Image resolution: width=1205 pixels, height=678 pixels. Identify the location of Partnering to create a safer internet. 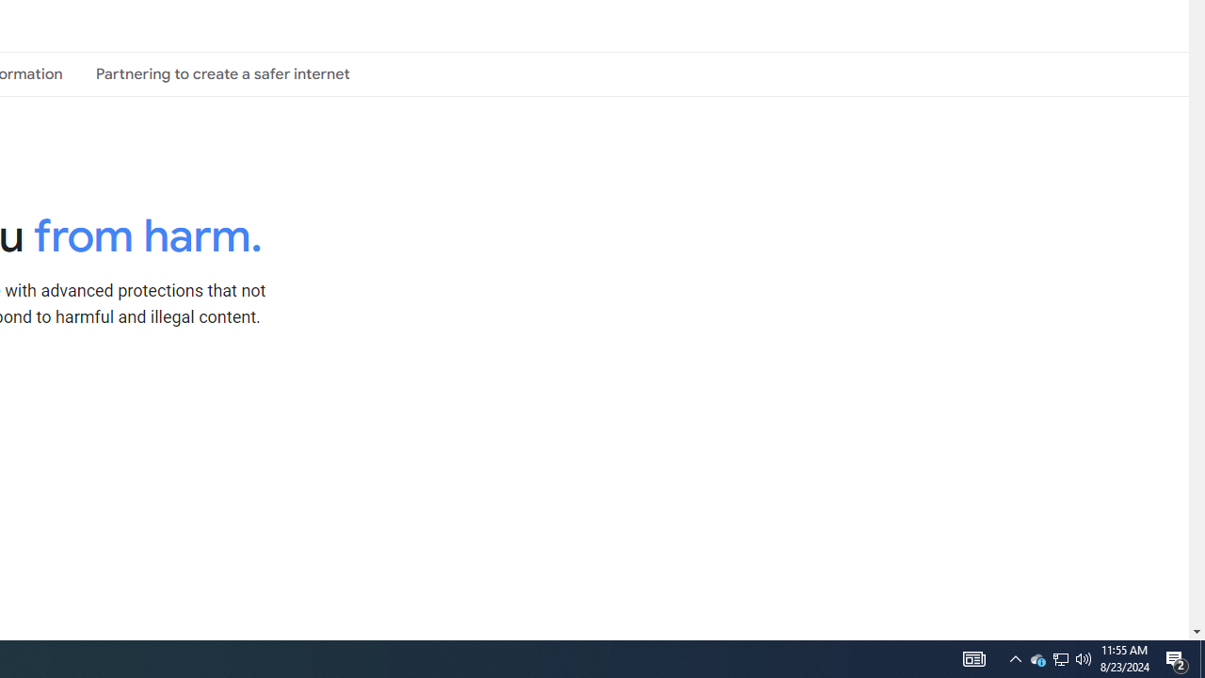
(222, 73).